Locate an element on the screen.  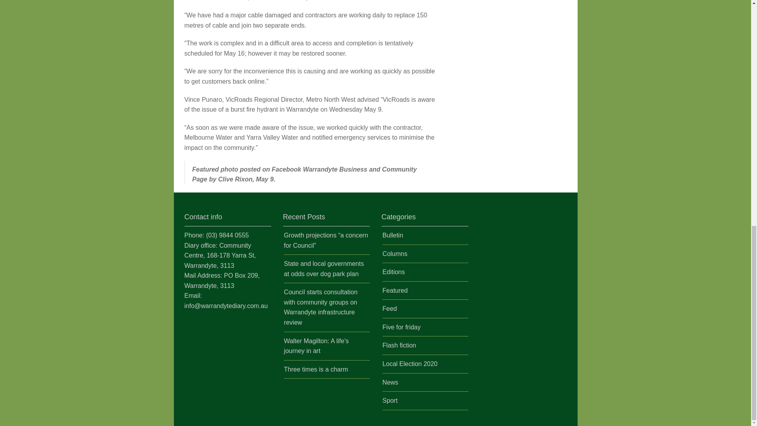
Editions is located at coordinates (393, 272).